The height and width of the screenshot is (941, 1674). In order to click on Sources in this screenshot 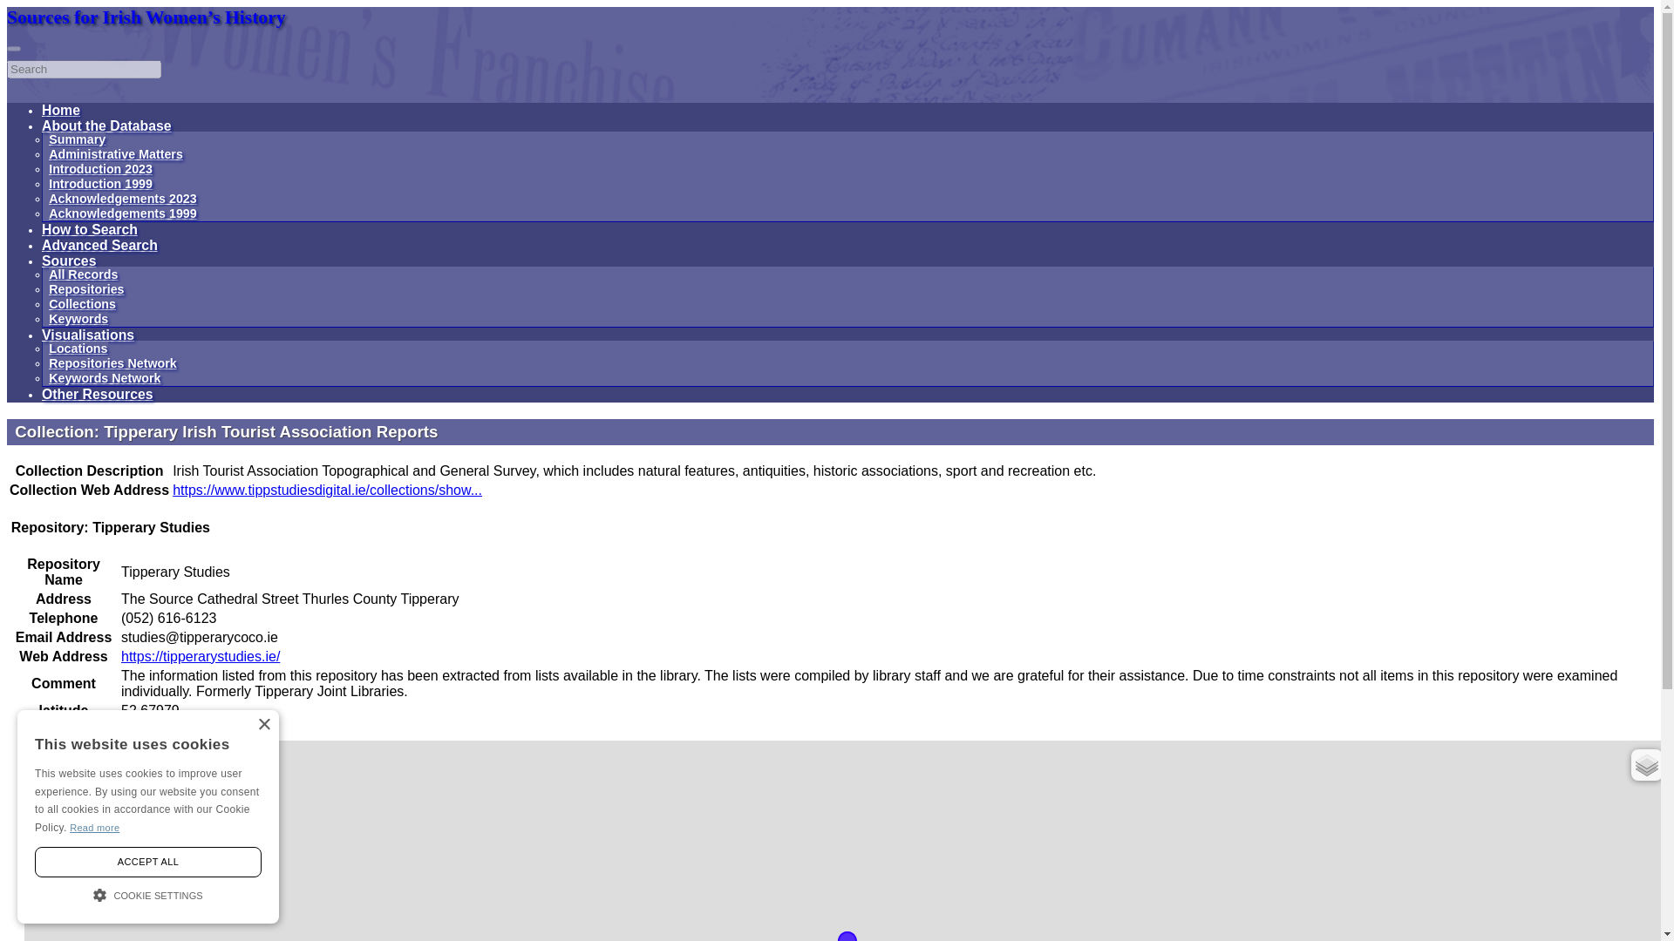, I will do `click(68, 260)`.